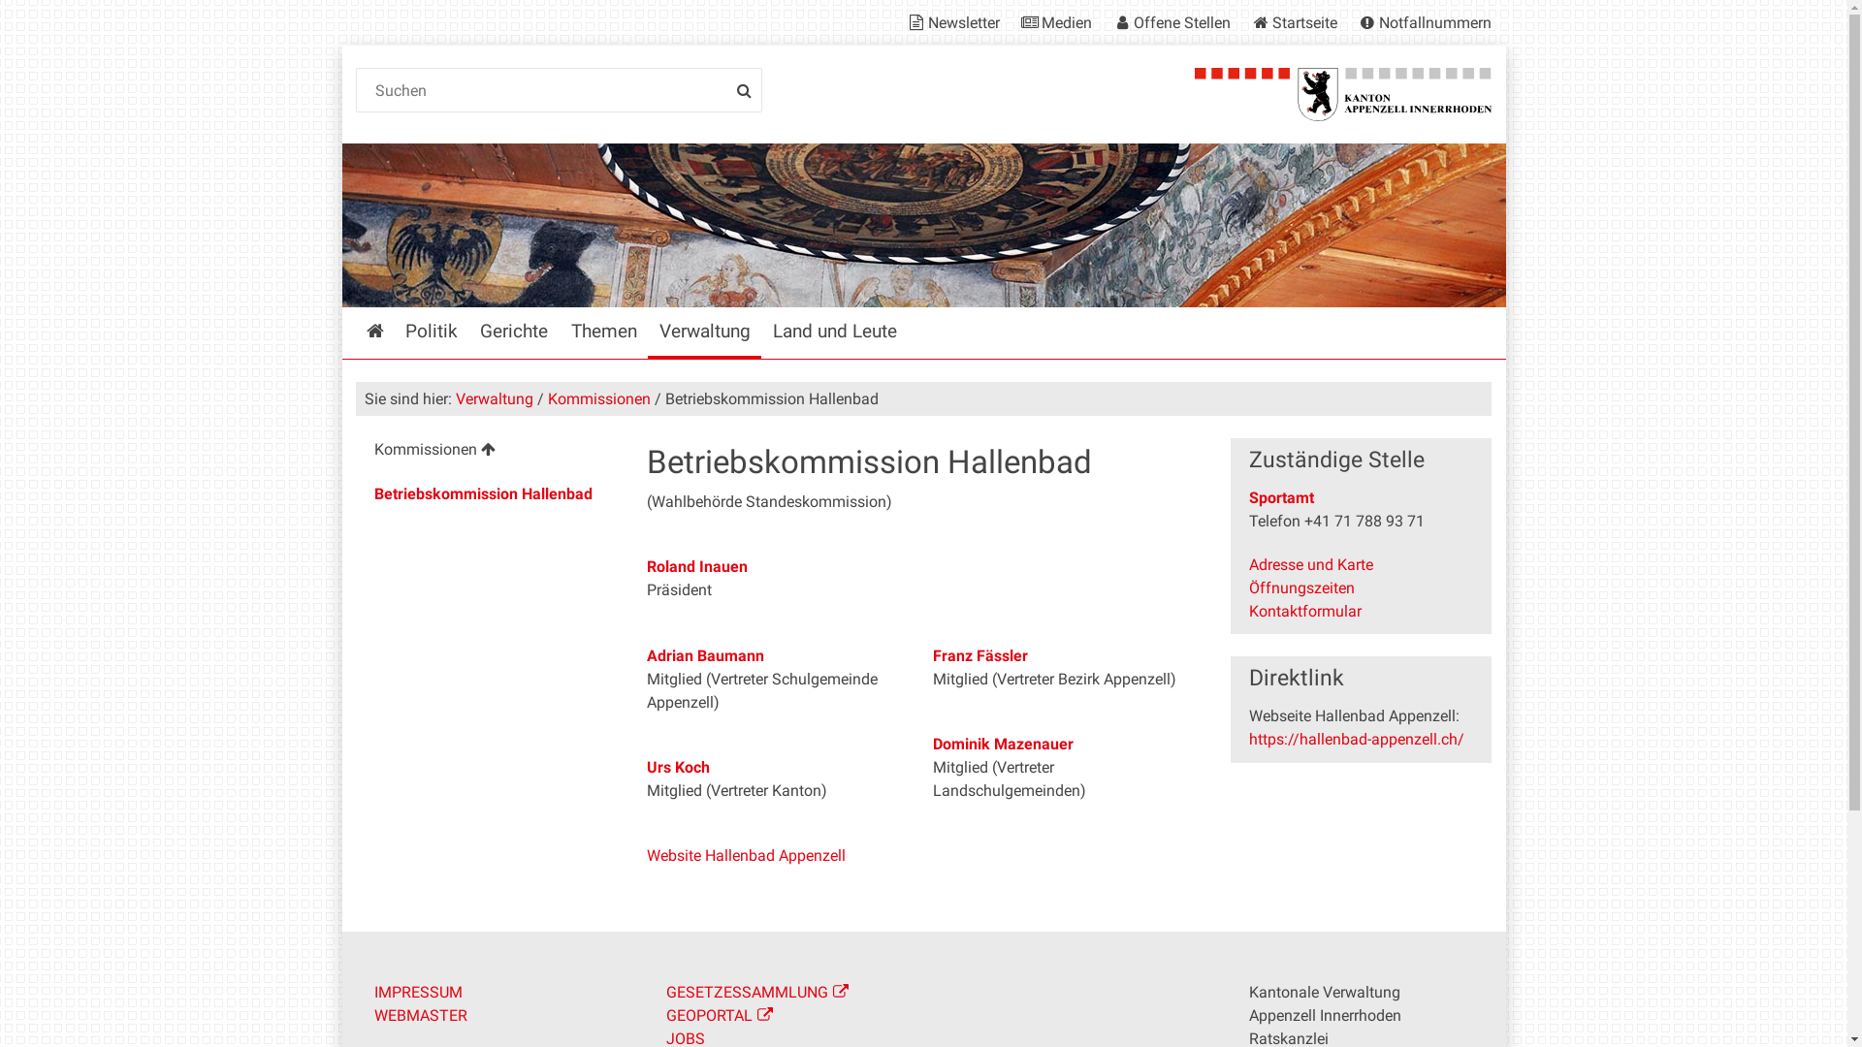 This screenshot has width=1862, height=1047. What do you see at coordinates (599, 399) in the screenshot?
I see `Kommissionen` at bounding box center [599, 399].